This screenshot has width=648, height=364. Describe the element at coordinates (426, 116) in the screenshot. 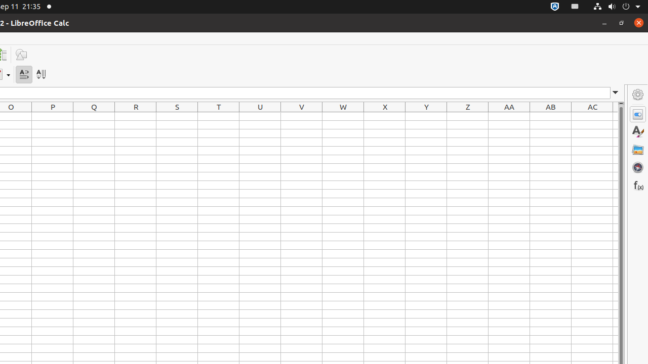

I see `Y1` at that location.